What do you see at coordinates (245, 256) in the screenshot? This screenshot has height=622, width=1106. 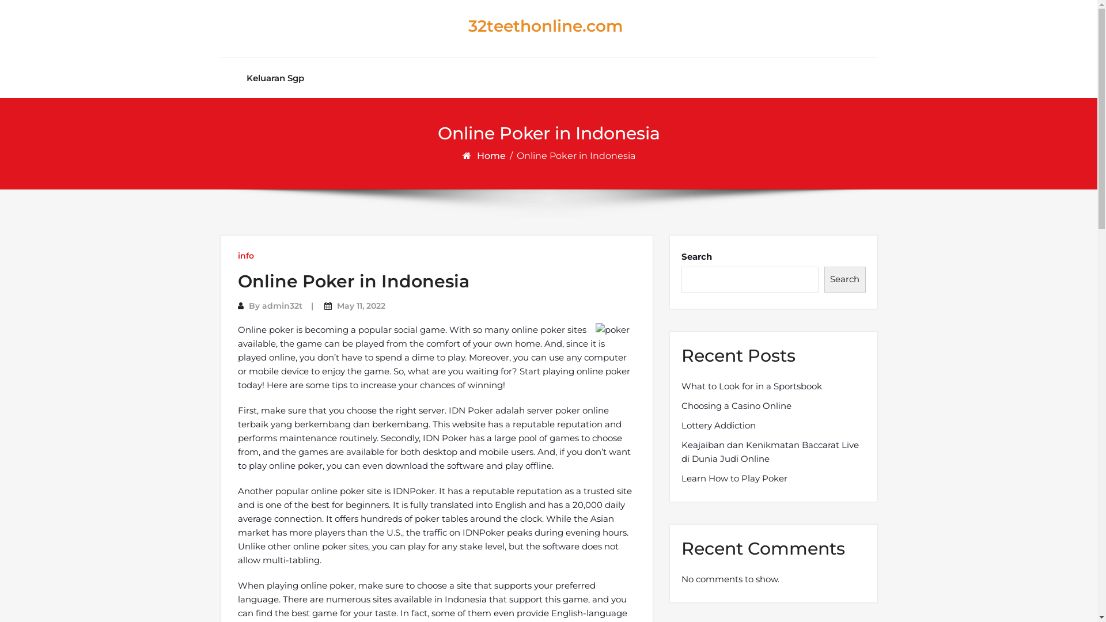 I see `info` at bounding box center [245, 256].